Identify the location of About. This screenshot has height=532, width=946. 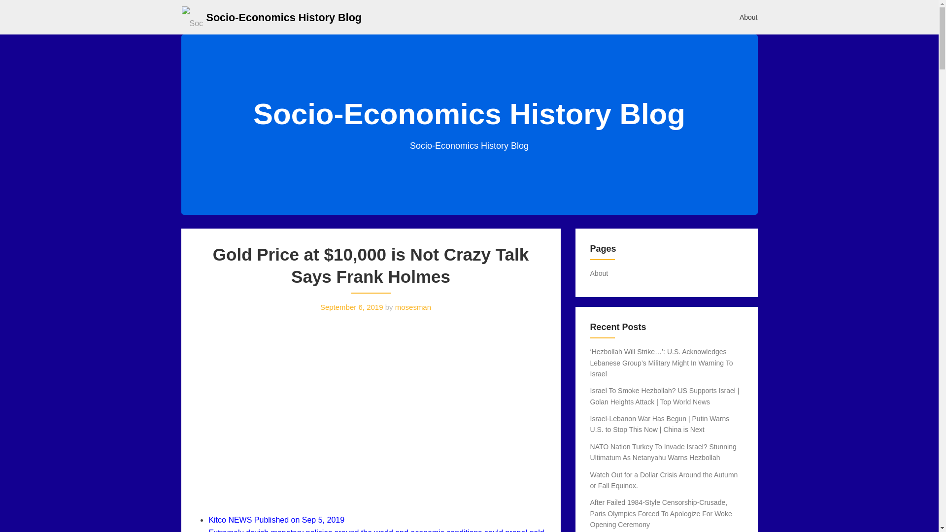
(749, 17).